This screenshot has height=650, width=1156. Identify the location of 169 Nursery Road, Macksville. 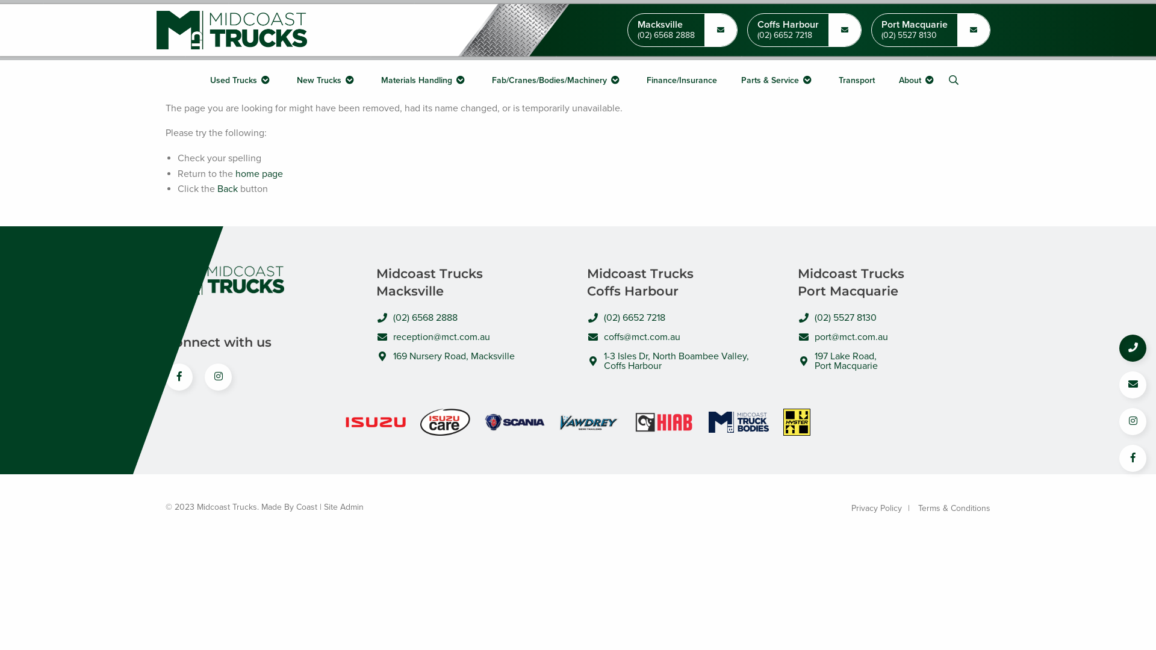
(473, 356).